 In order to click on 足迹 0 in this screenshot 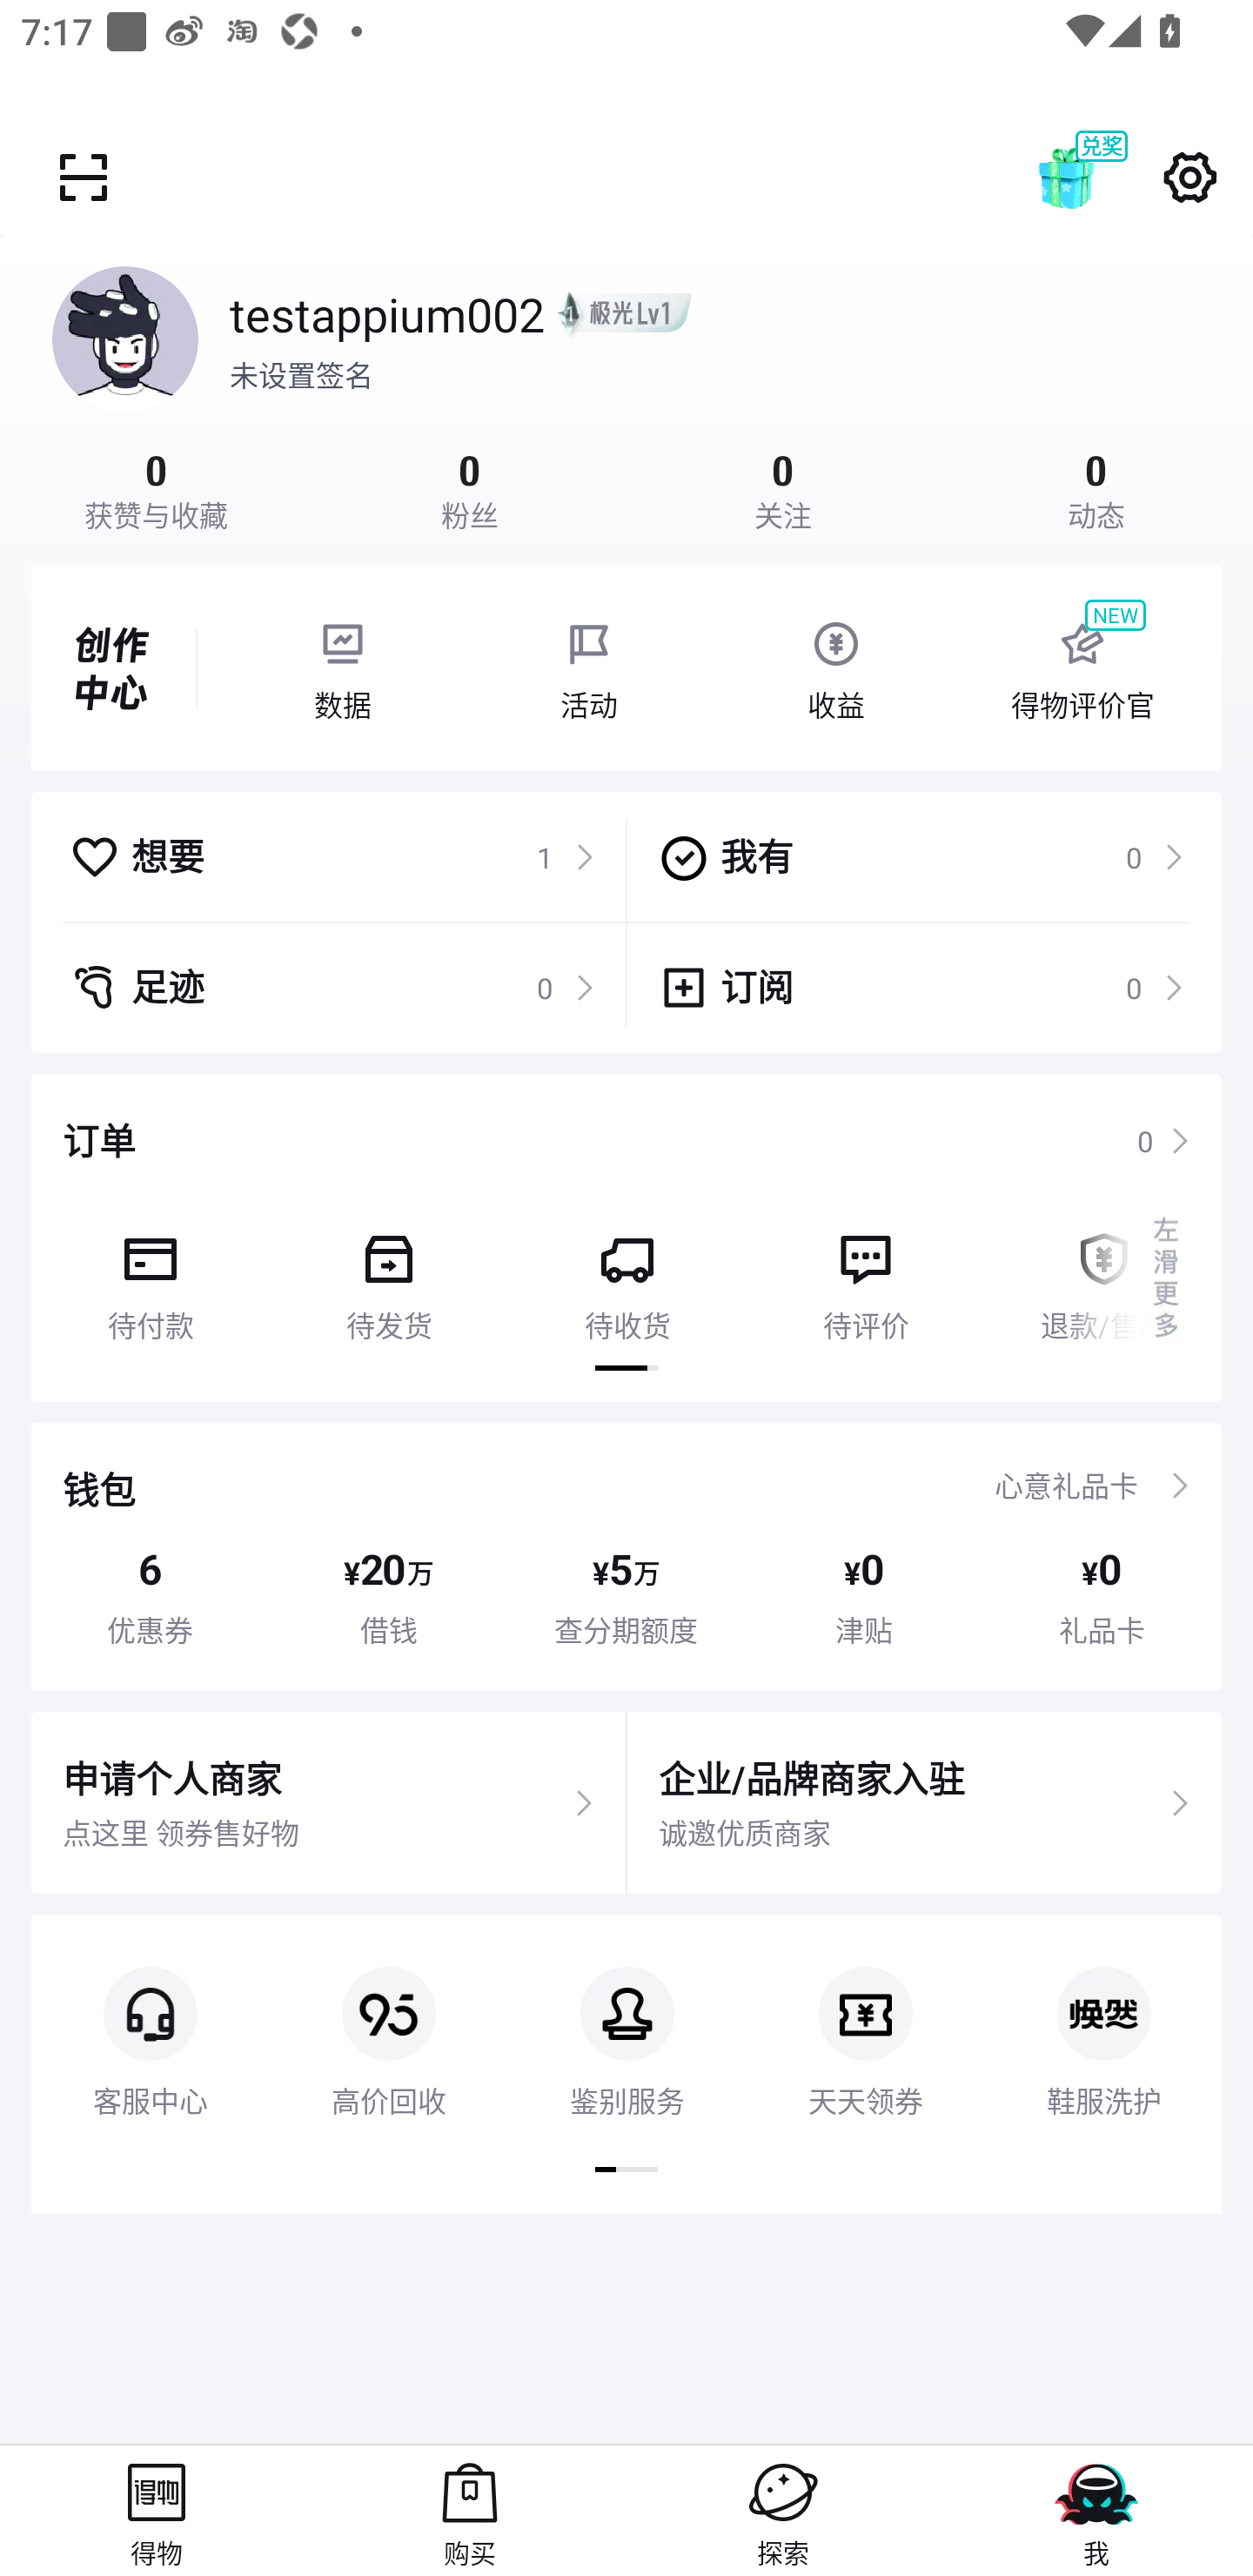, I will do `click(332, 987)`.